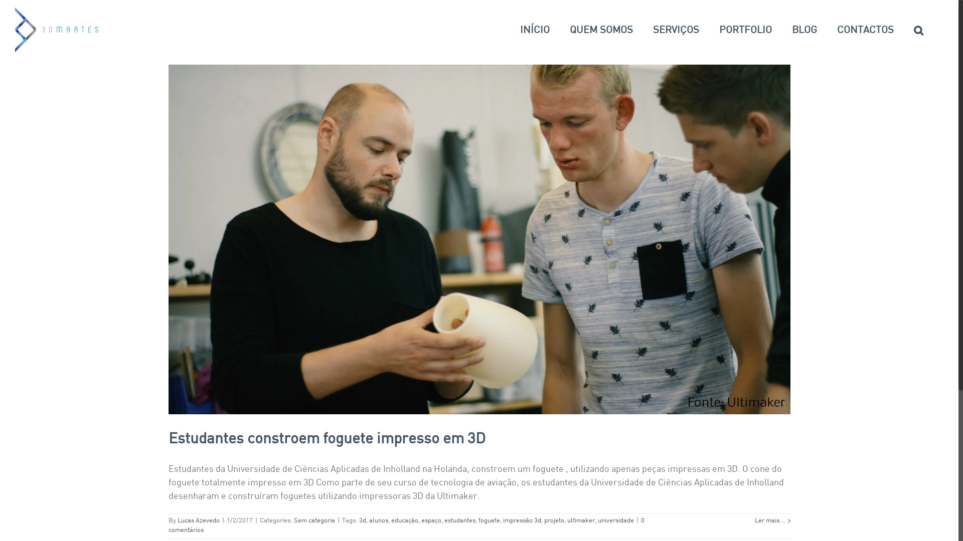  What do you see at coordinates (866, 30) in the screenshot?
I see `CONTACTOS` at bounding box center [866, 30].